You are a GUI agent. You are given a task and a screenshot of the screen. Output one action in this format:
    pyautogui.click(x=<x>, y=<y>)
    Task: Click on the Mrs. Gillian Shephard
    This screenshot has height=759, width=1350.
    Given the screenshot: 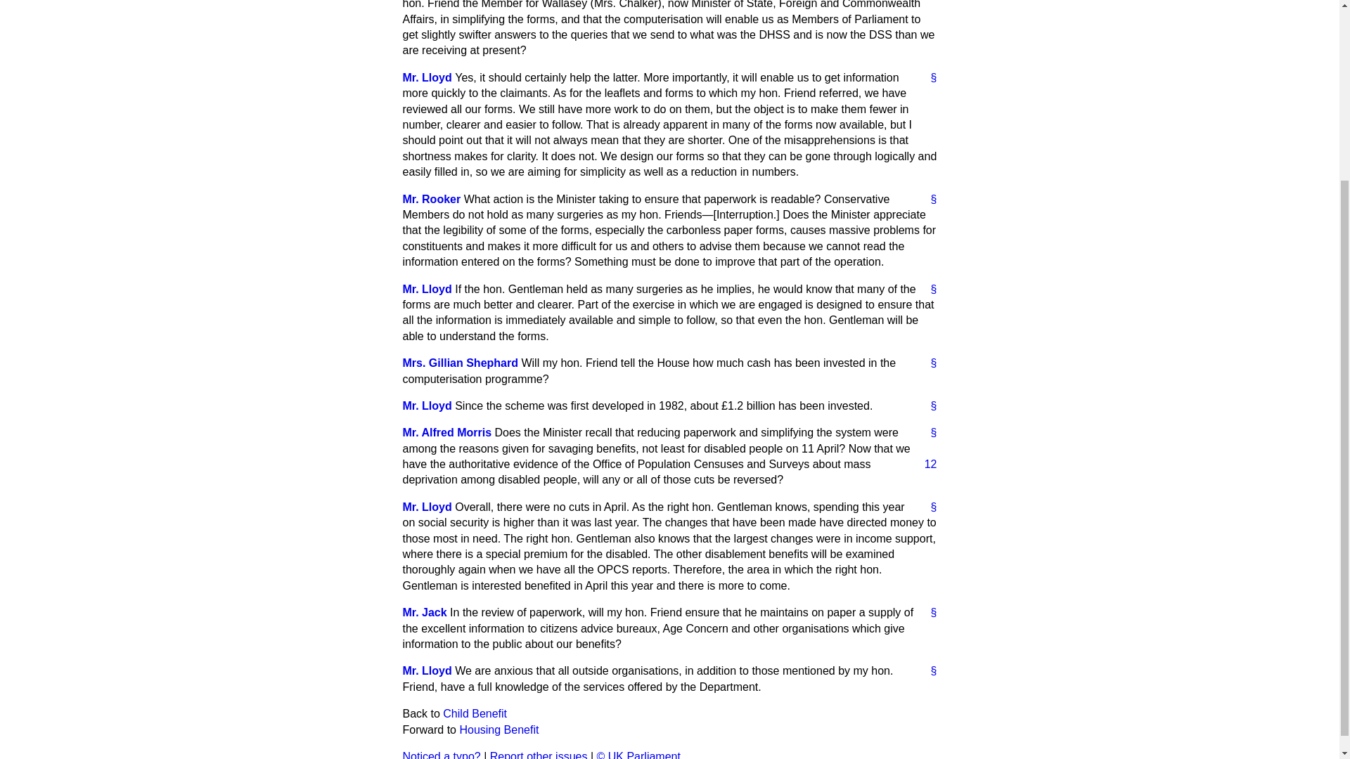 What is the action you would take?
    pyautogui.click(x=460, y=363)
    